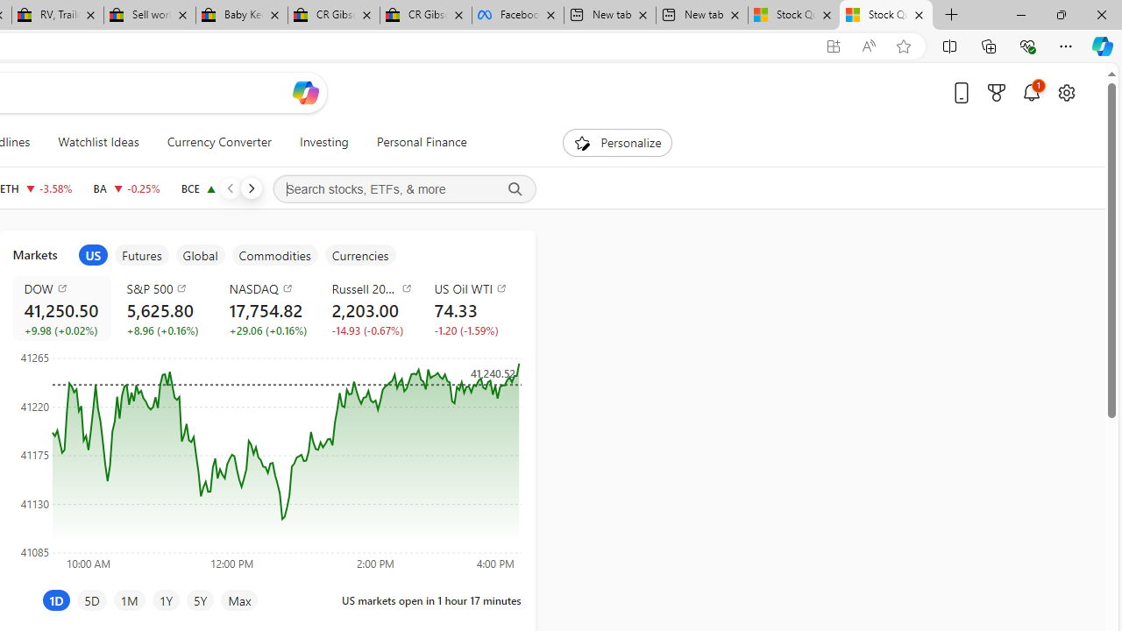  I want to click on DOW DJI increase 41,250.50 +9.98 +0.02%, so click(61, 308).